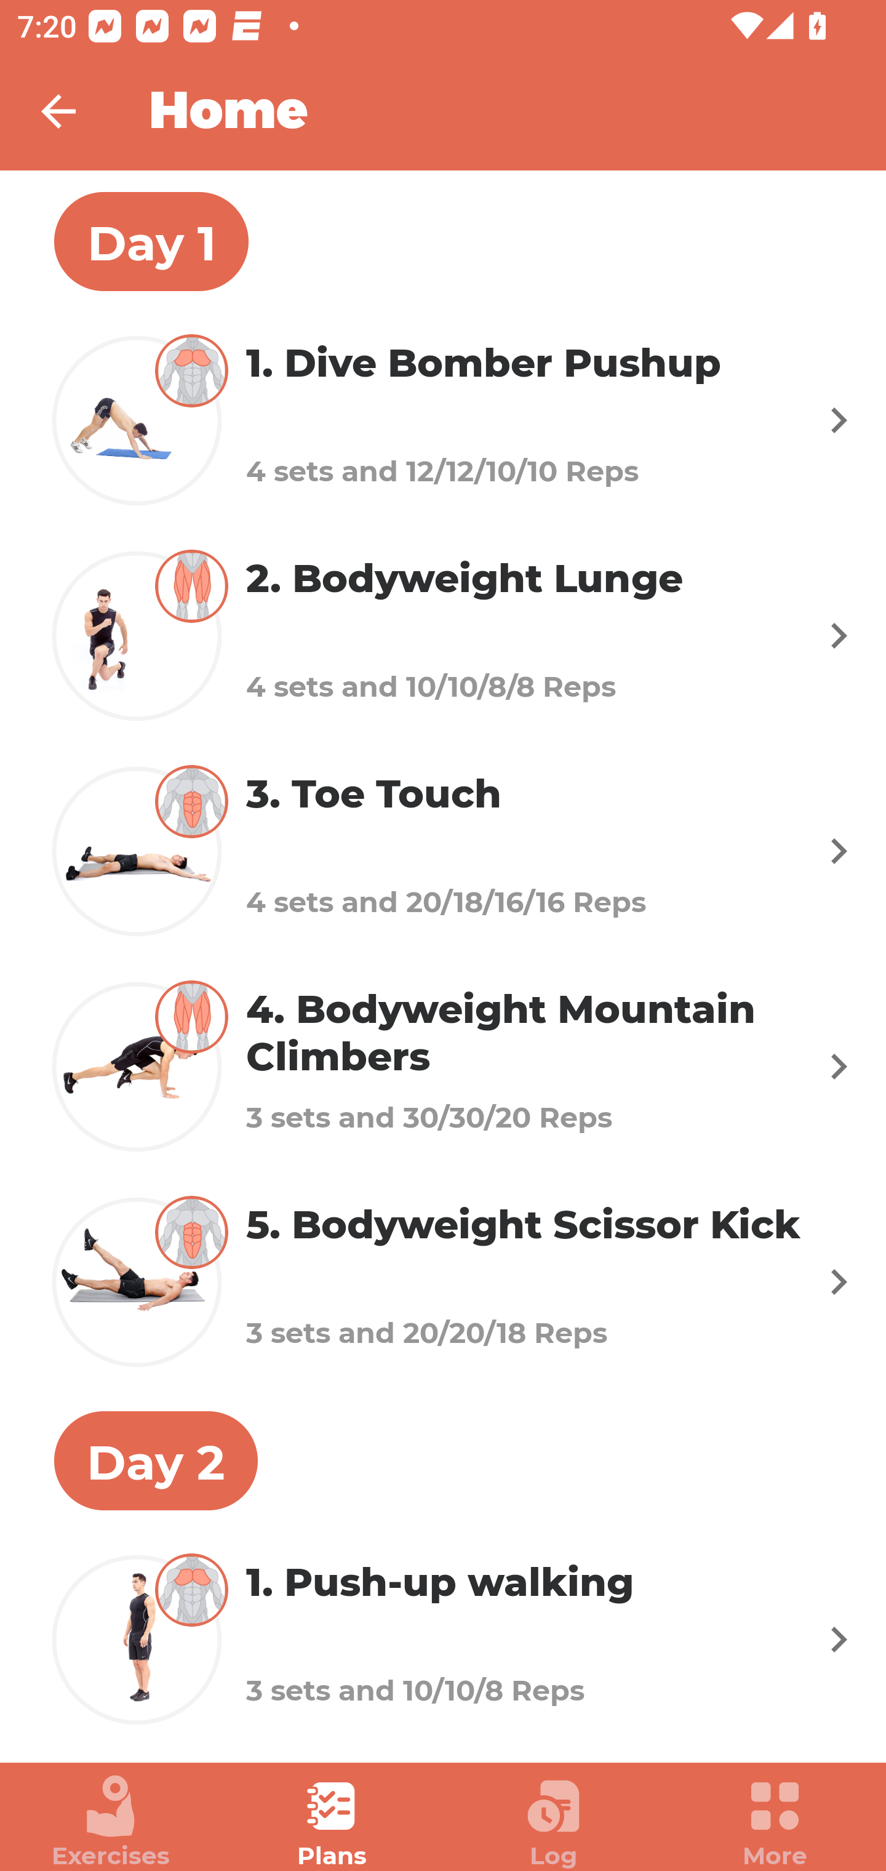  What do you see at coordinates (554, 1822) in the screenshot?
I see `Log` at bounding box center [554, 1822].